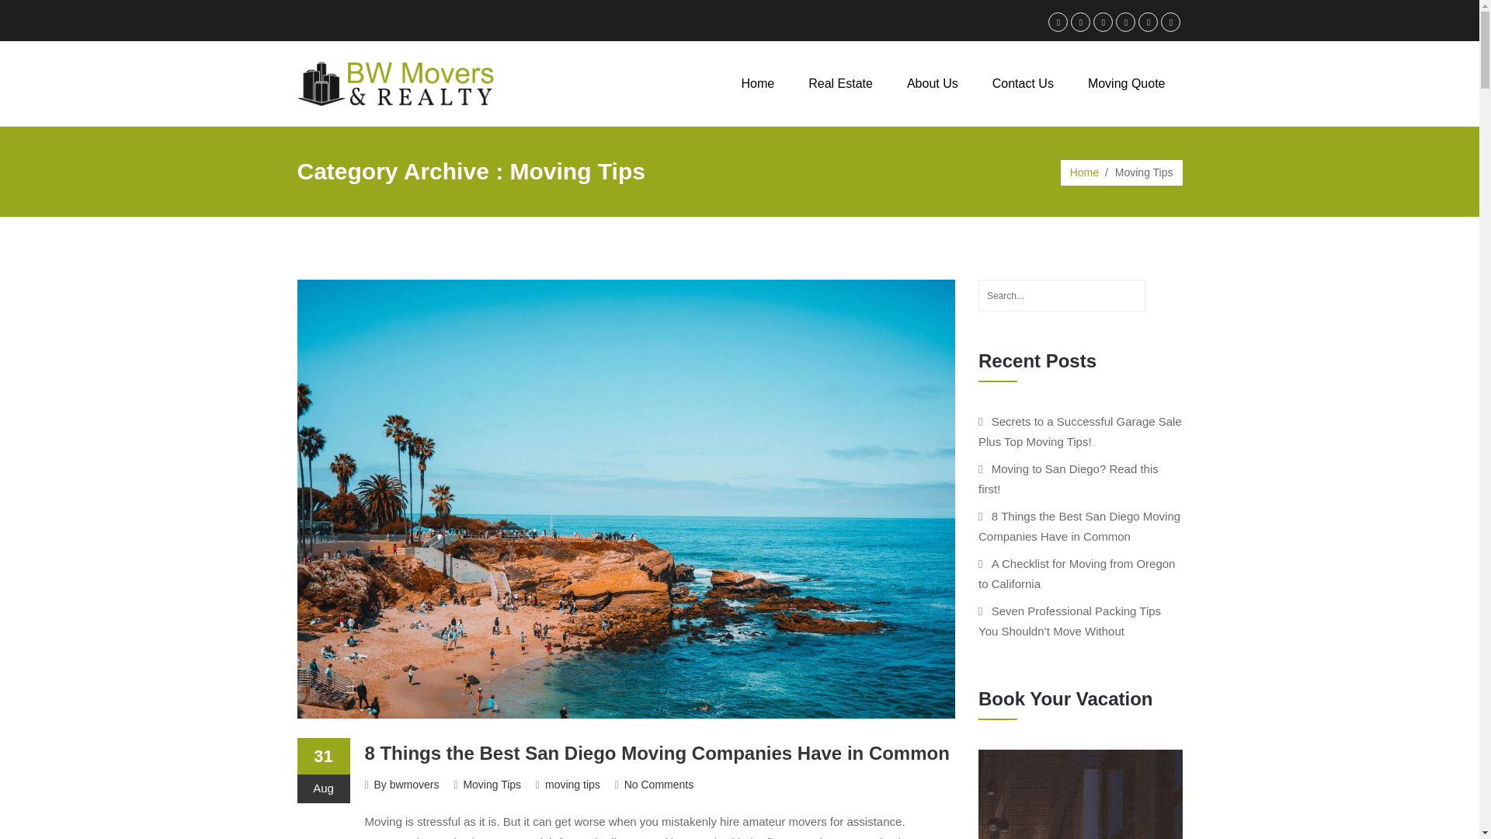 Image resolution: width=1491 pixels, height=839 pixels. Describe the element at coordinates (659, 785) in the screenshot. I see `No Comments` at that location.